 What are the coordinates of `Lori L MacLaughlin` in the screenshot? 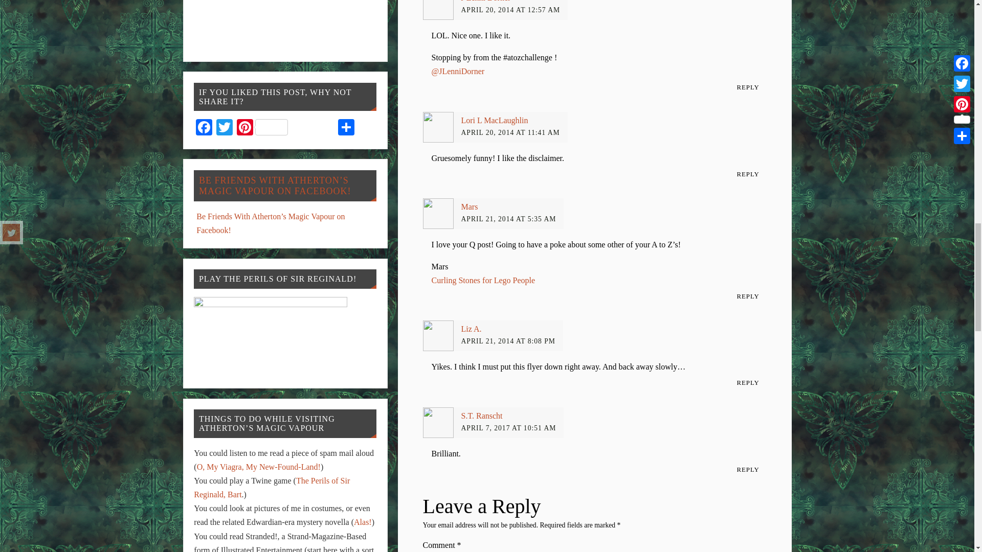 It's located at (495, 120).